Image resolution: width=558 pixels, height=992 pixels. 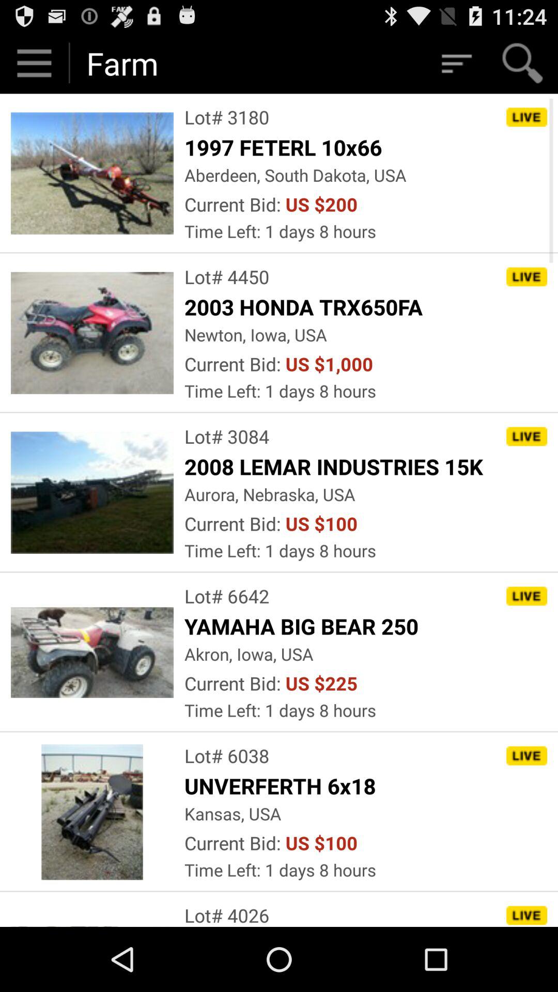 I want to click on click on the image which is left side of 1997 feterl 10x66, so click(x=92, y=174).